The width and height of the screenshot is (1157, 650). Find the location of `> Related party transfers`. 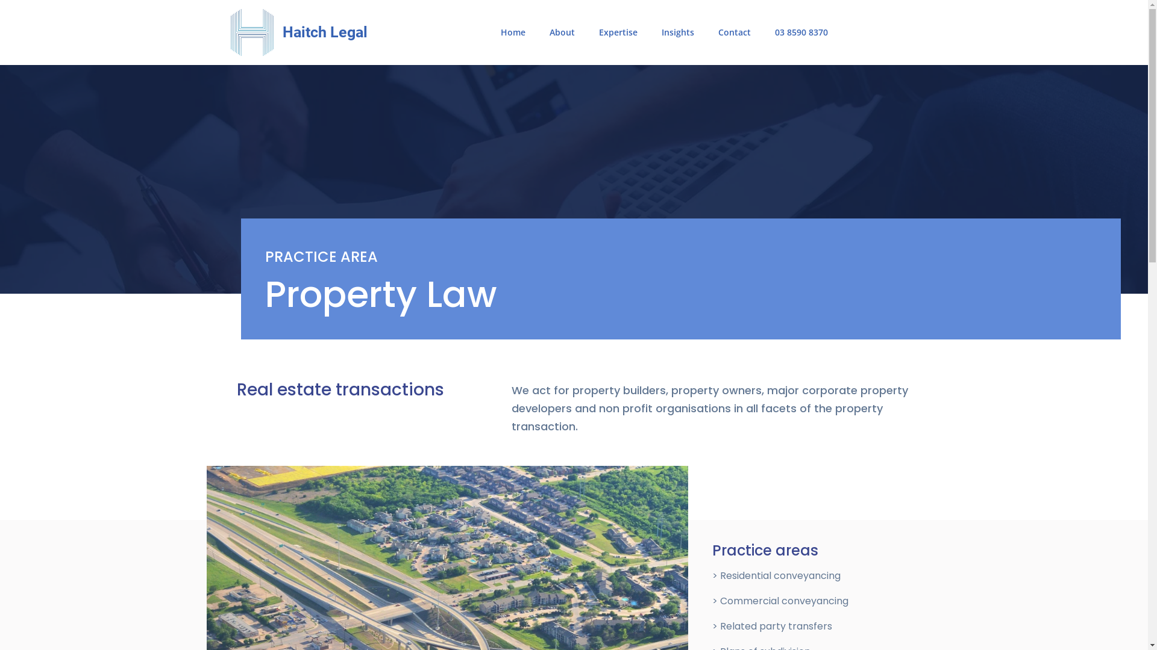

> Related party transfers is located at coordinates (773, 626).